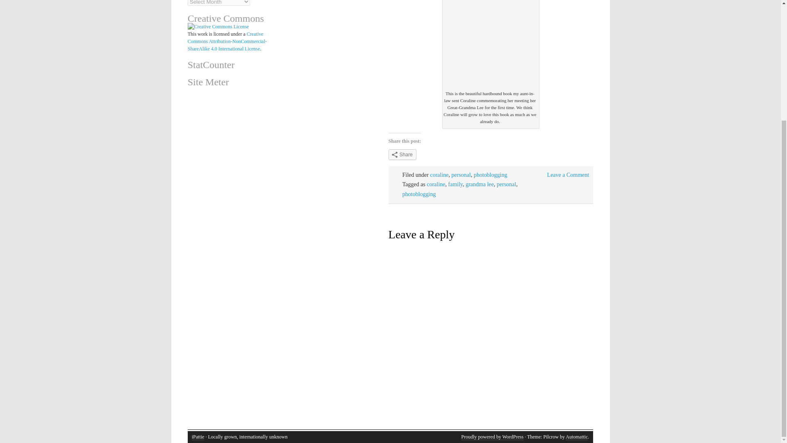 The height and width of the screenshot is (443, 787). Describe the element at coordinates (491, 338) in the screenshot. I see `Comment Form` at that location.